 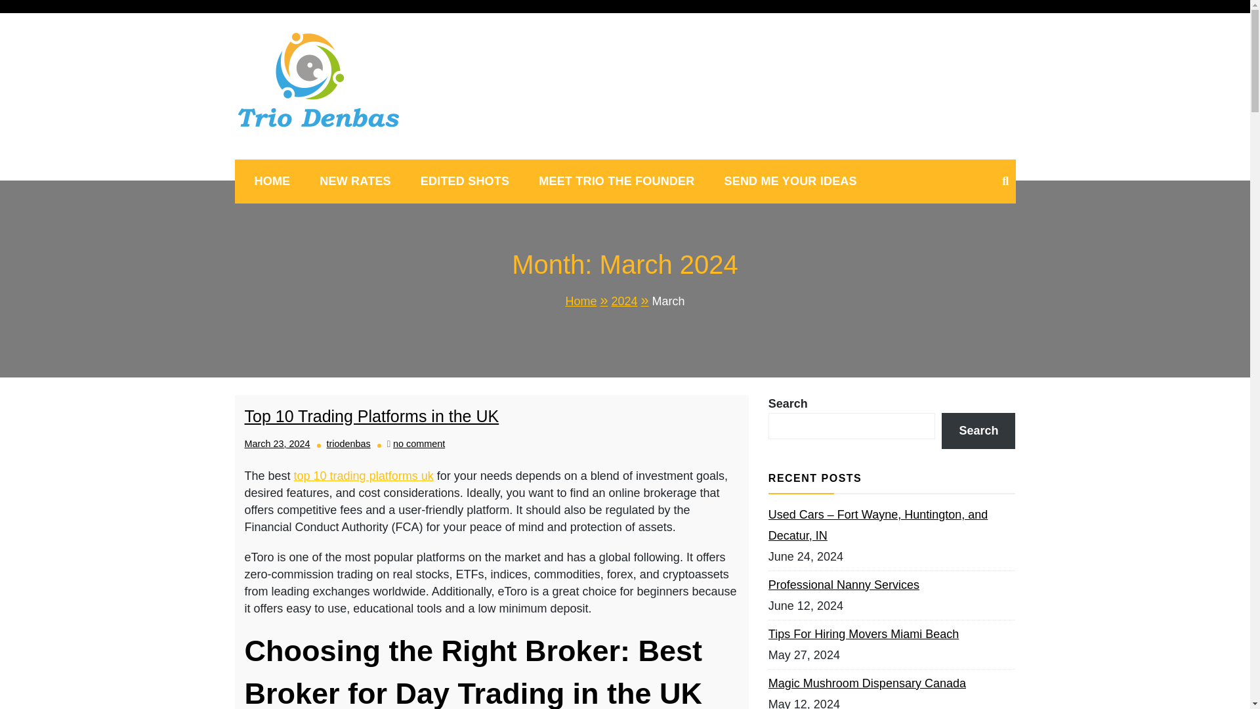 What do you see at coordinates (272, 181) in the screenshot?
I see `HOME` at bounding box center [272, 181].